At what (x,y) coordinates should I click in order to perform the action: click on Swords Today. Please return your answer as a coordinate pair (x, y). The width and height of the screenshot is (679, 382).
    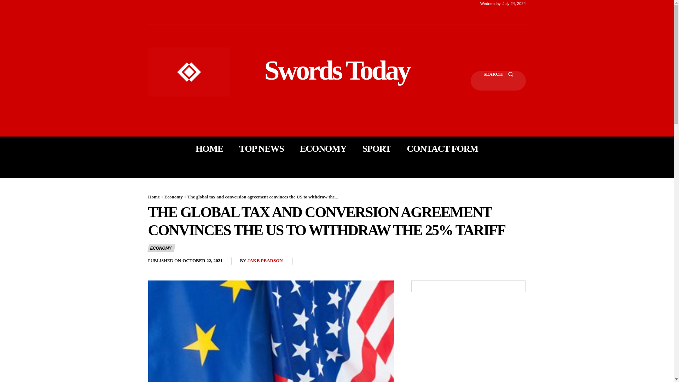
    Looking at the image, I should click on (337, 70).